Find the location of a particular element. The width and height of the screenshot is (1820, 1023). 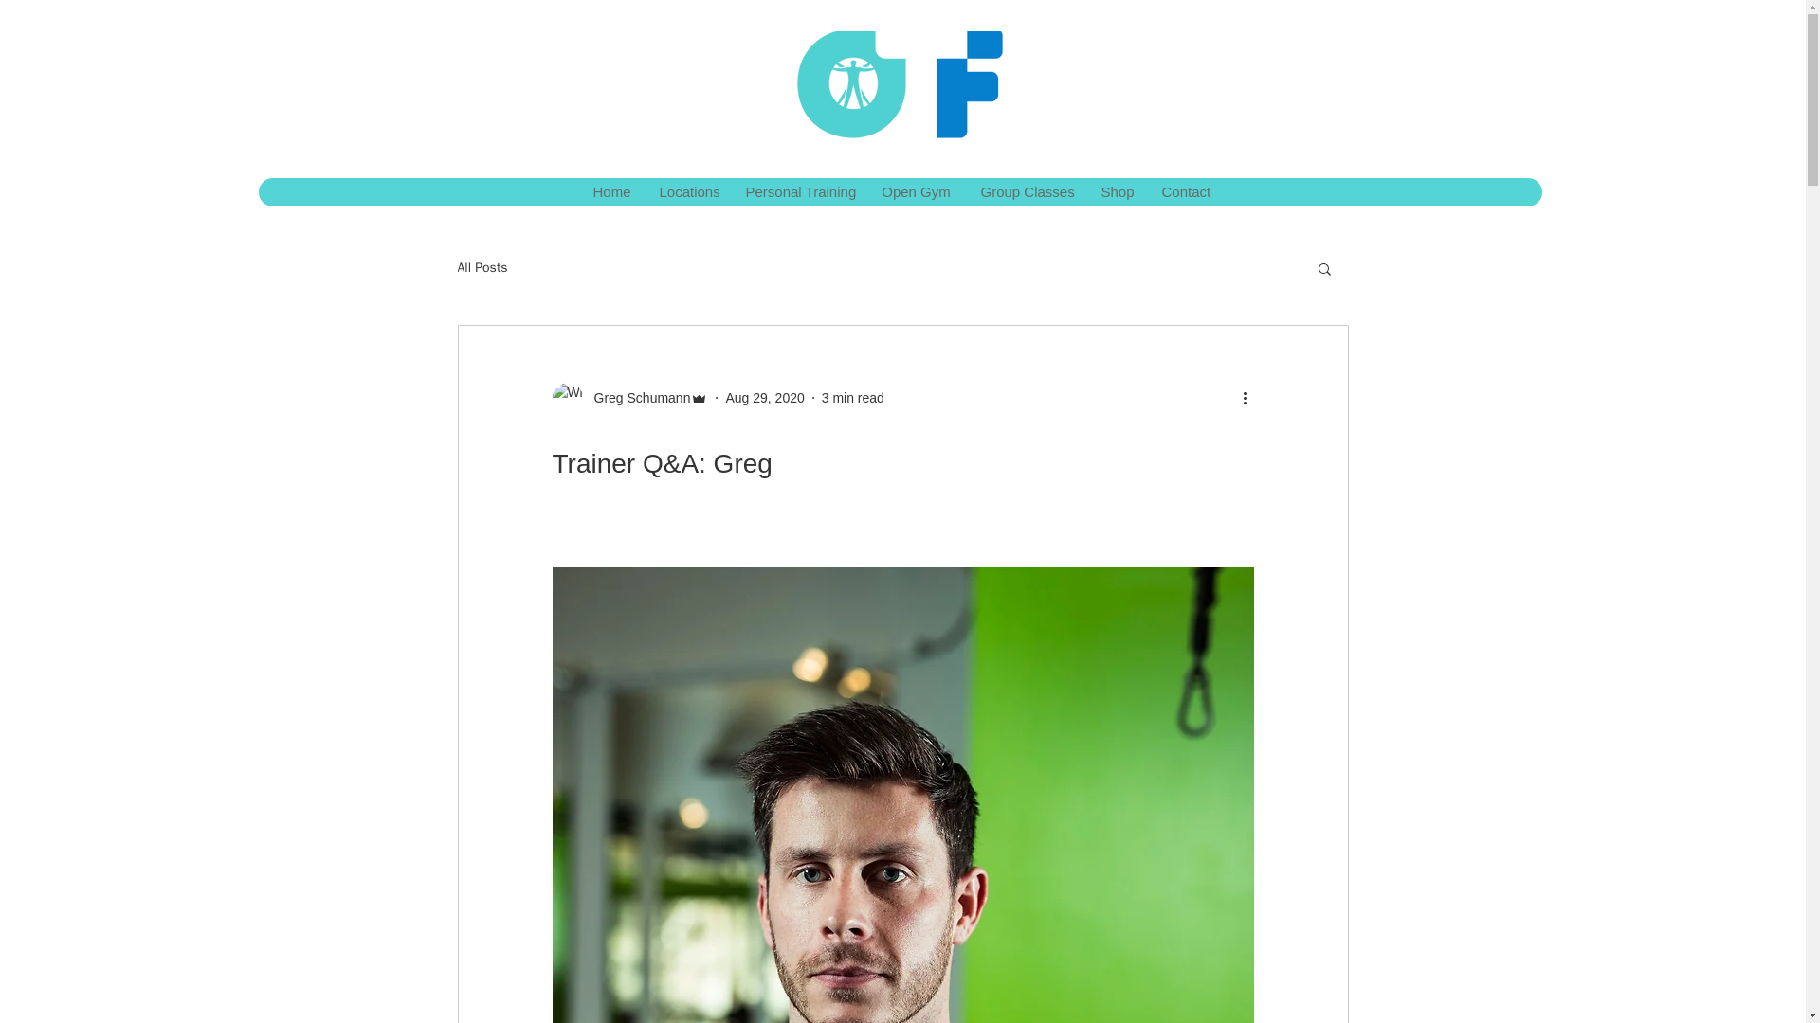

3 min read is located at coordinates (853, 397).